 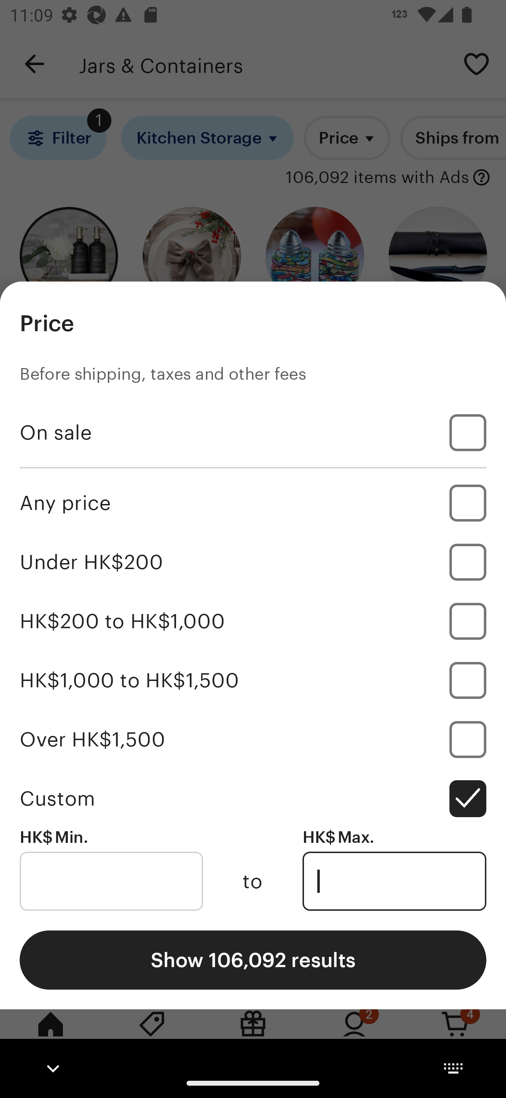 I want to click on On sale, so click(x=253, y=433).